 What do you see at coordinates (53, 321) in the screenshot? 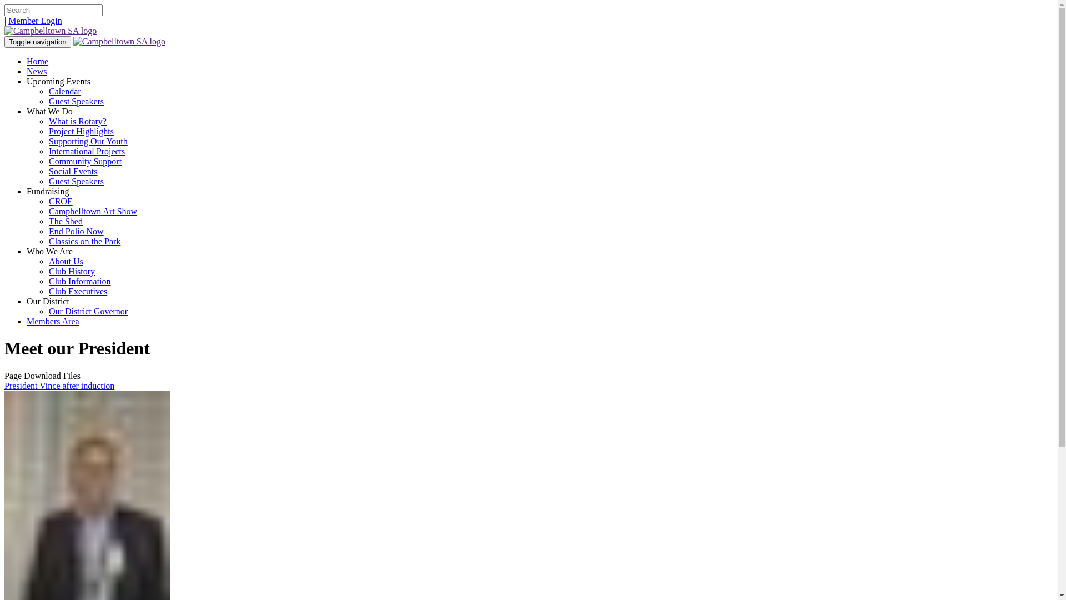
I see `Members Area` at bounding box center [53, 321].